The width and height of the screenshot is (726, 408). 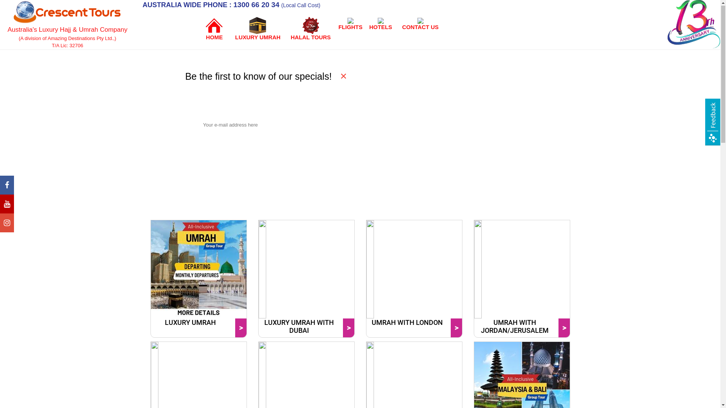 What do you see at coordinates (311, 29) in the screenshot?
I see `HALAL TOURS` at bounding box center [311, 29].